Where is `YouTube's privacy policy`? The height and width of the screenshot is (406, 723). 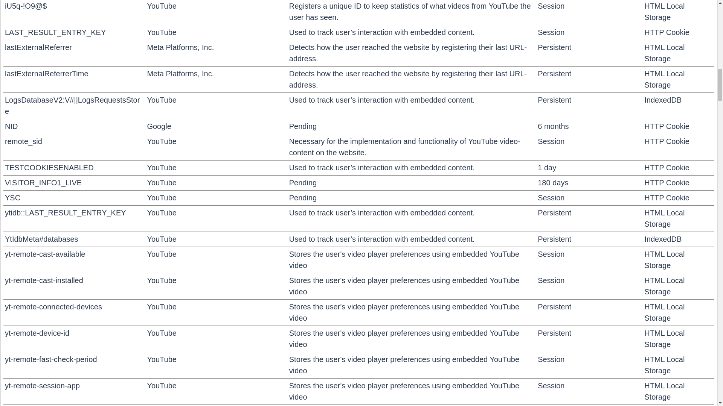
YouTube's privacy policy is located at coordinates (161, 100).